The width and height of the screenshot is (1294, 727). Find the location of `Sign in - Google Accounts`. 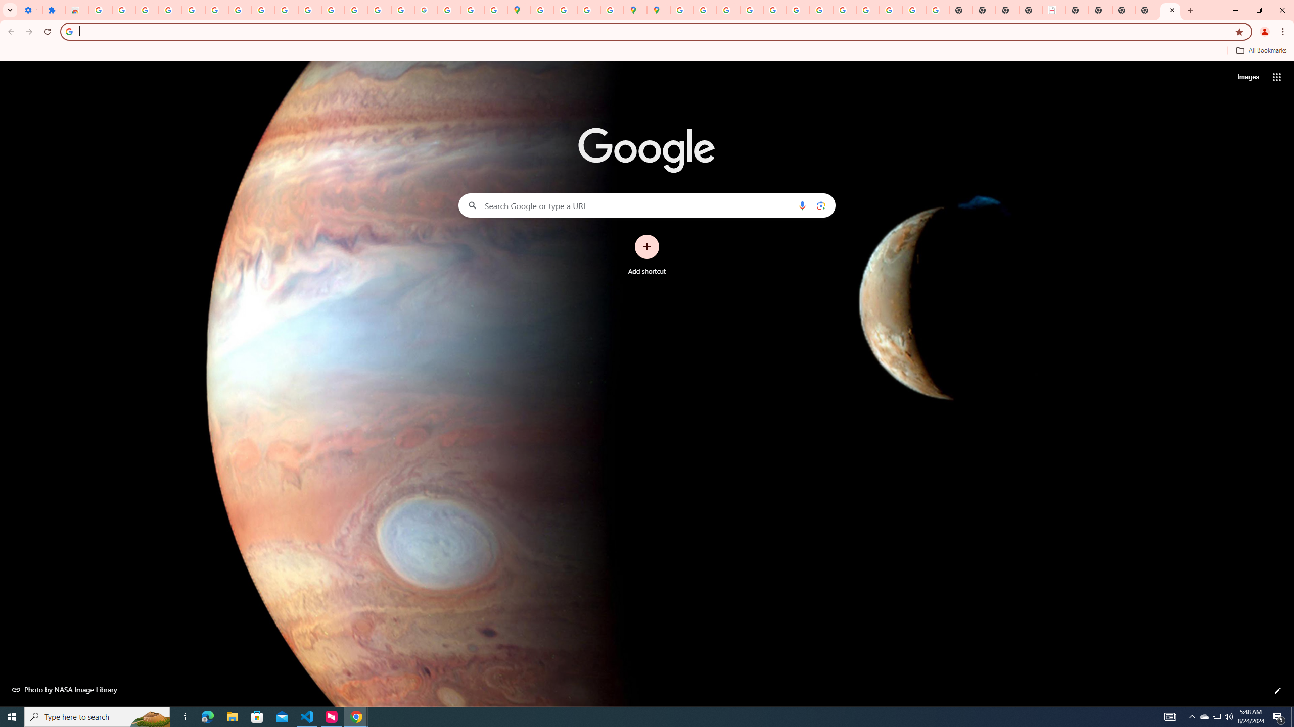

Sign in - Google Accounts is located at coordinates (100, 10).